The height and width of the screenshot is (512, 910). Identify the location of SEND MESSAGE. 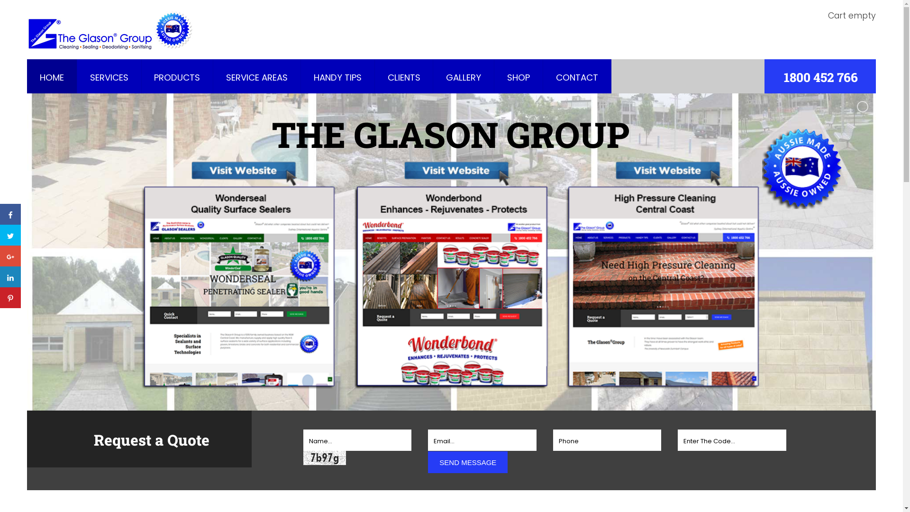
(468, 462).